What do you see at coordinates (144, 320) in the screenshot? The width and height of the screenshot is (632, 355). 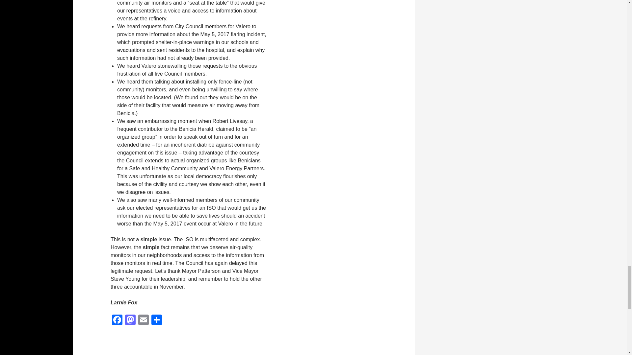 I see `Email` at bounding box center [144, 320].